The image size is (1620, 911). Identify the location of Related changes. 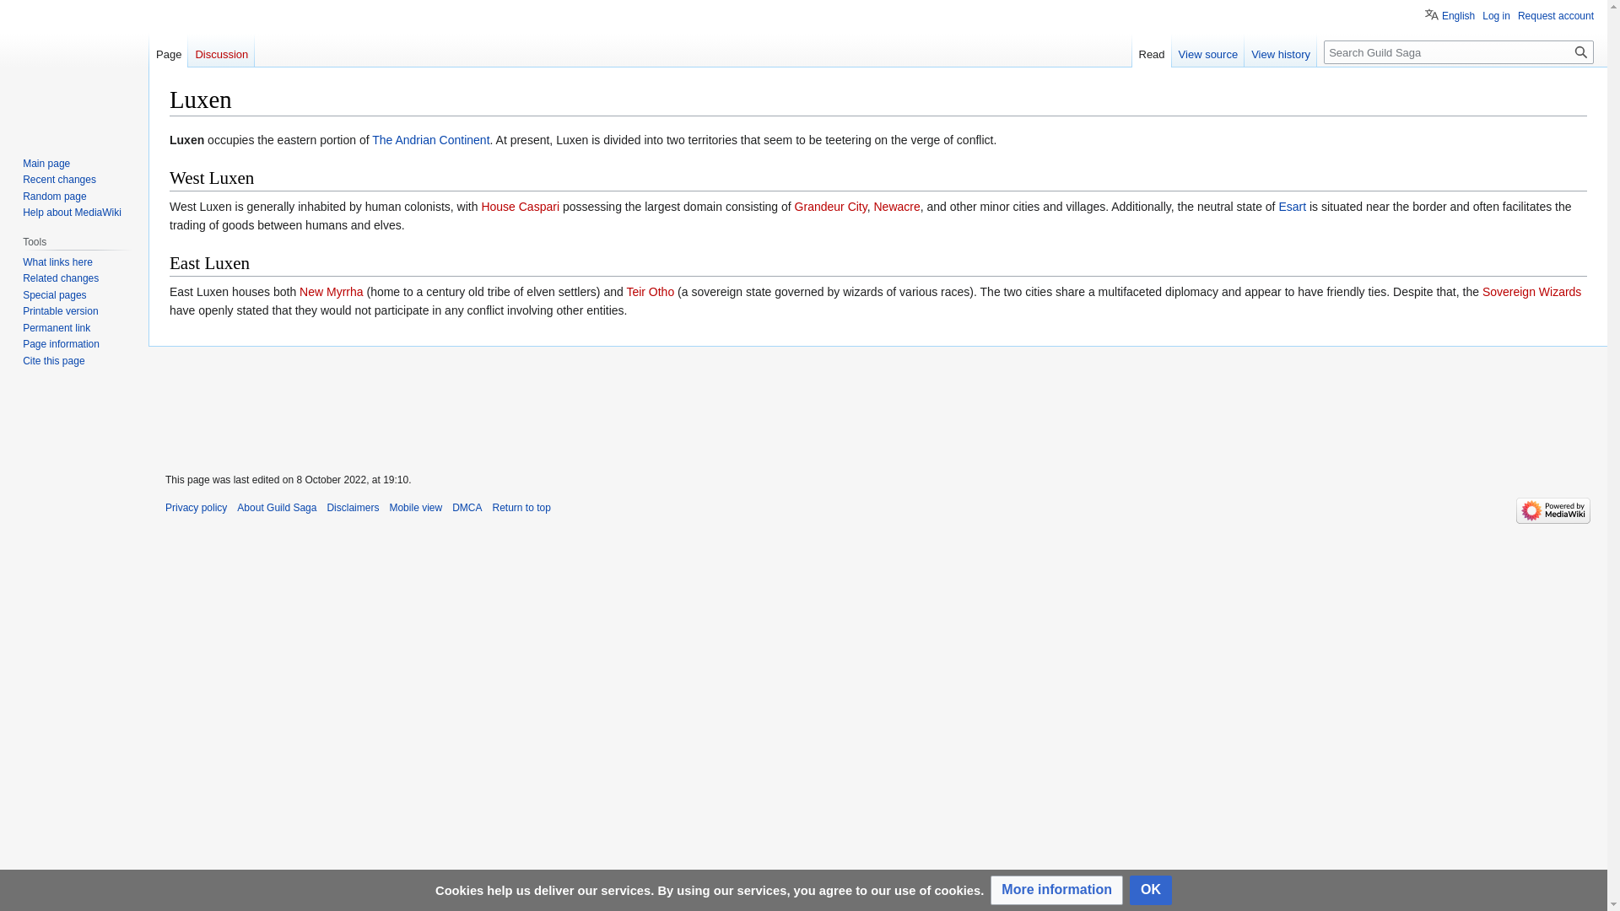
(61, 278).